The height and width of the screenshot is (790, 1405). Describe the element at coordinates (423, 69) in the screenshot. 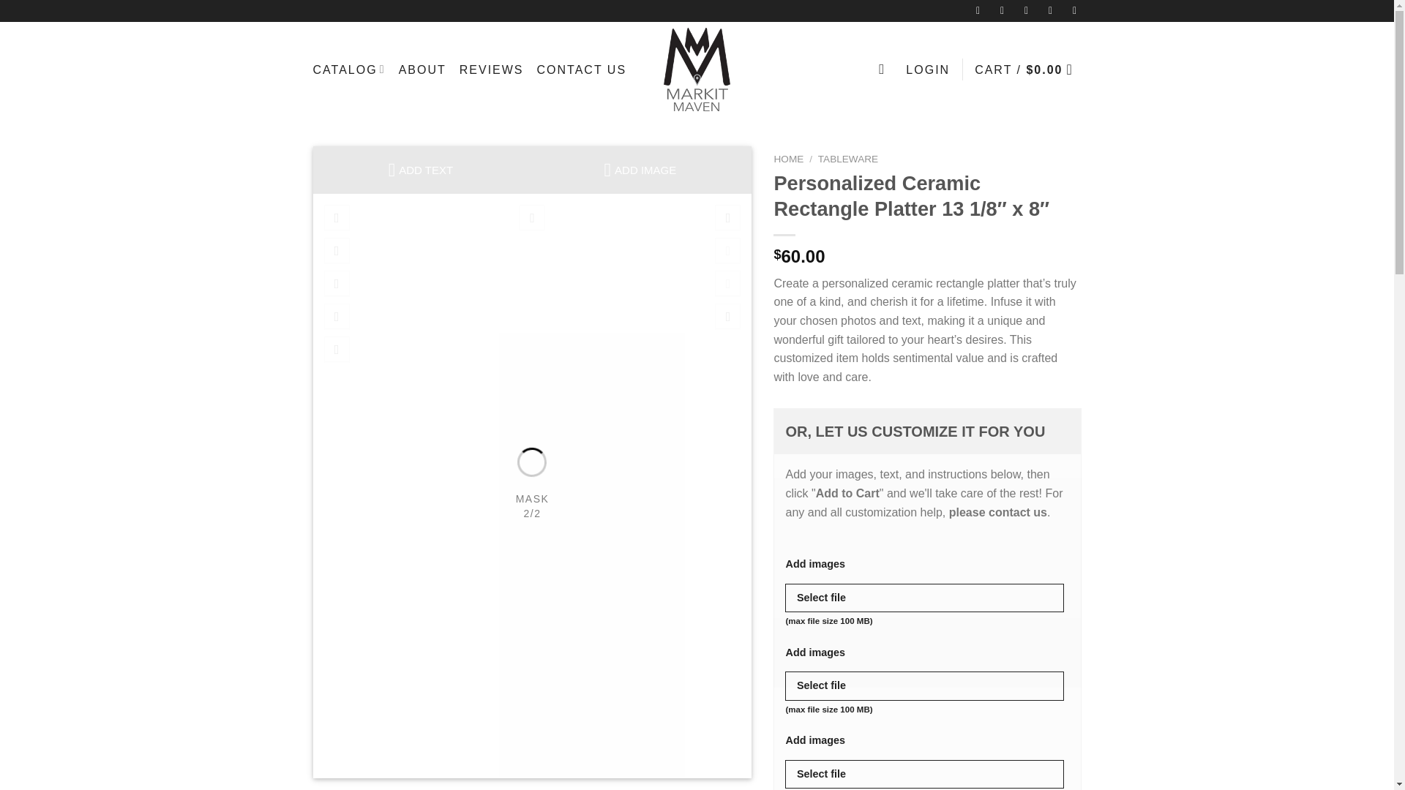

I see `ABOUT` at that location.